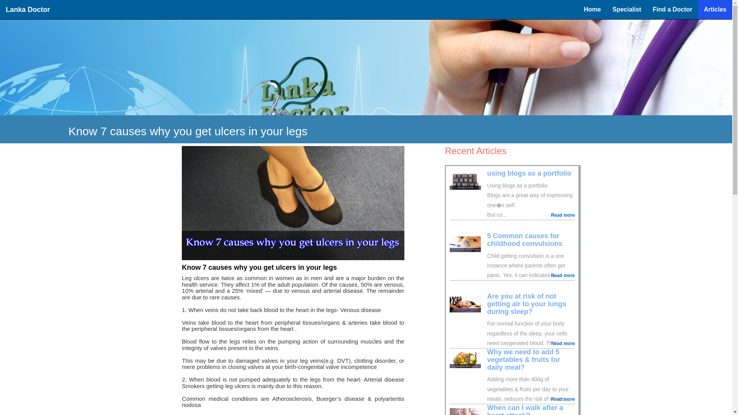 The width and height of the screenshot is (738, 415). Describe the element at coordinates (563, 344) in the screenshot. I see `Read more` at that location.